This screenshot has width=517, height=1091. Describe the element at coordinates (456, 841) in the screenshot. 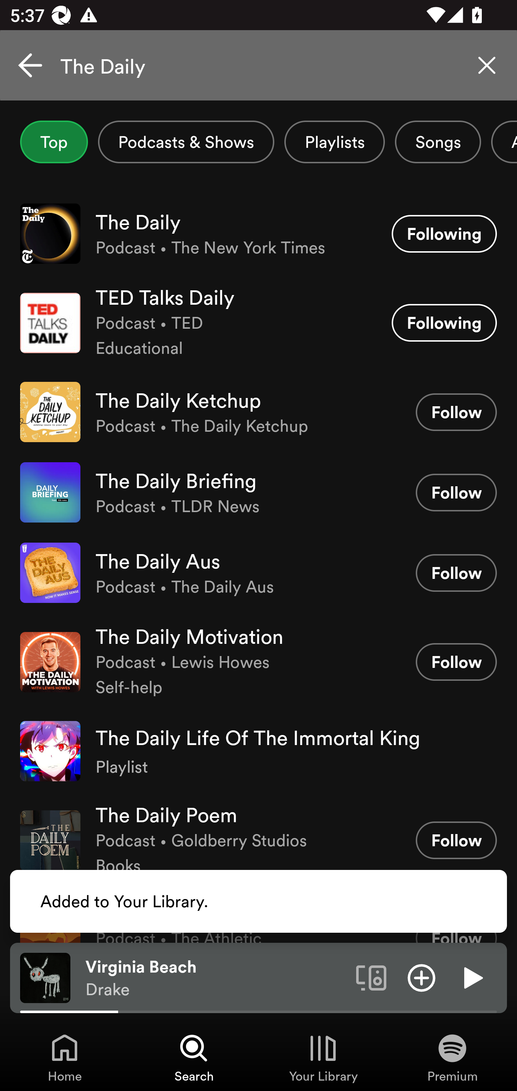

I see `Follow` at that location.